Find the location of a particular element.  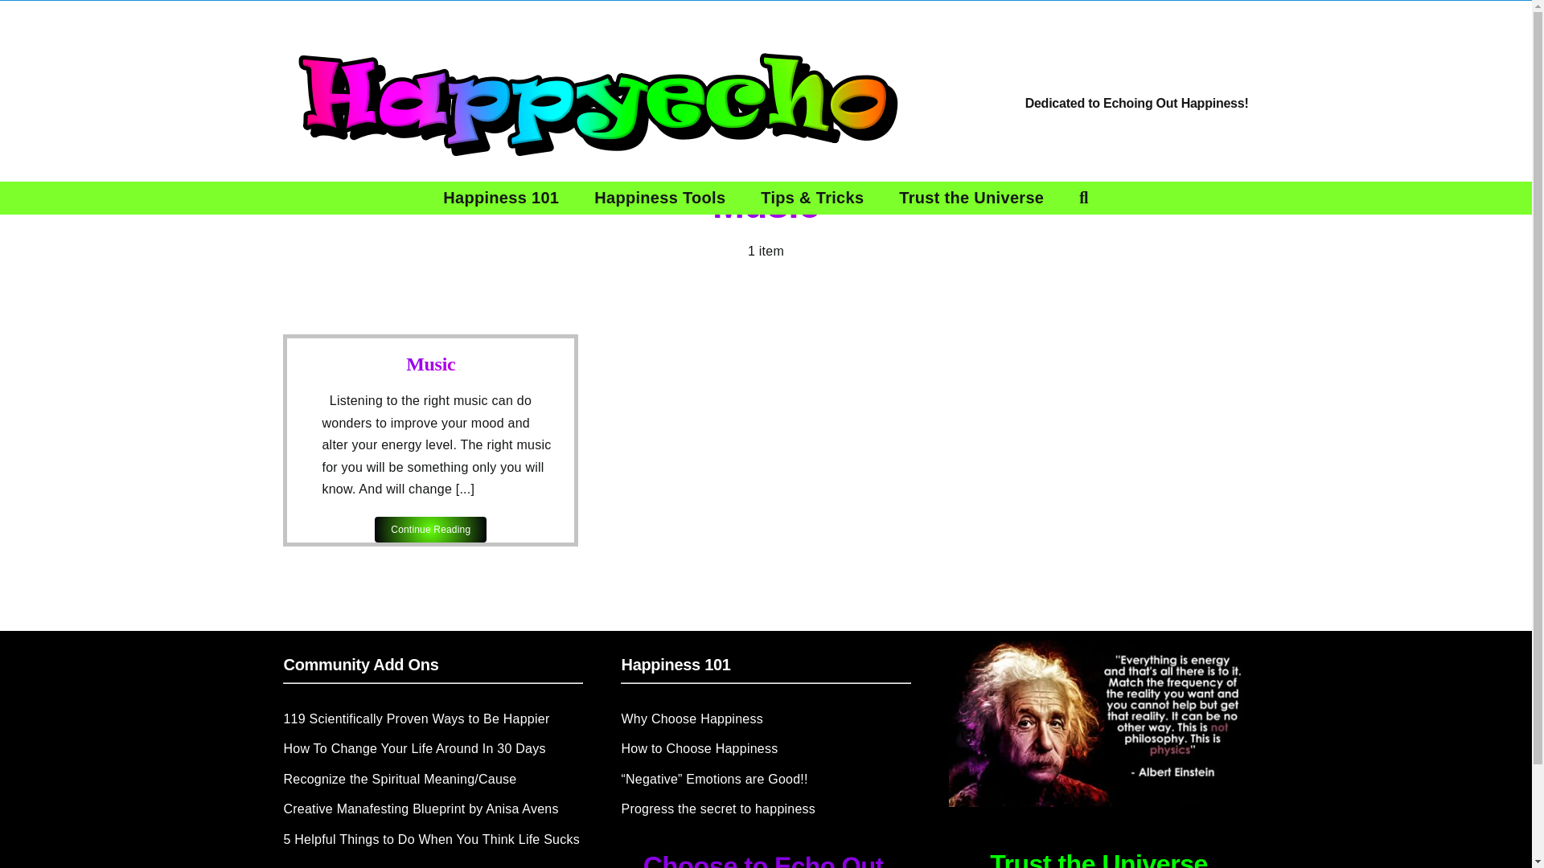

Trust the Universe is located at coordinates (971, 197).